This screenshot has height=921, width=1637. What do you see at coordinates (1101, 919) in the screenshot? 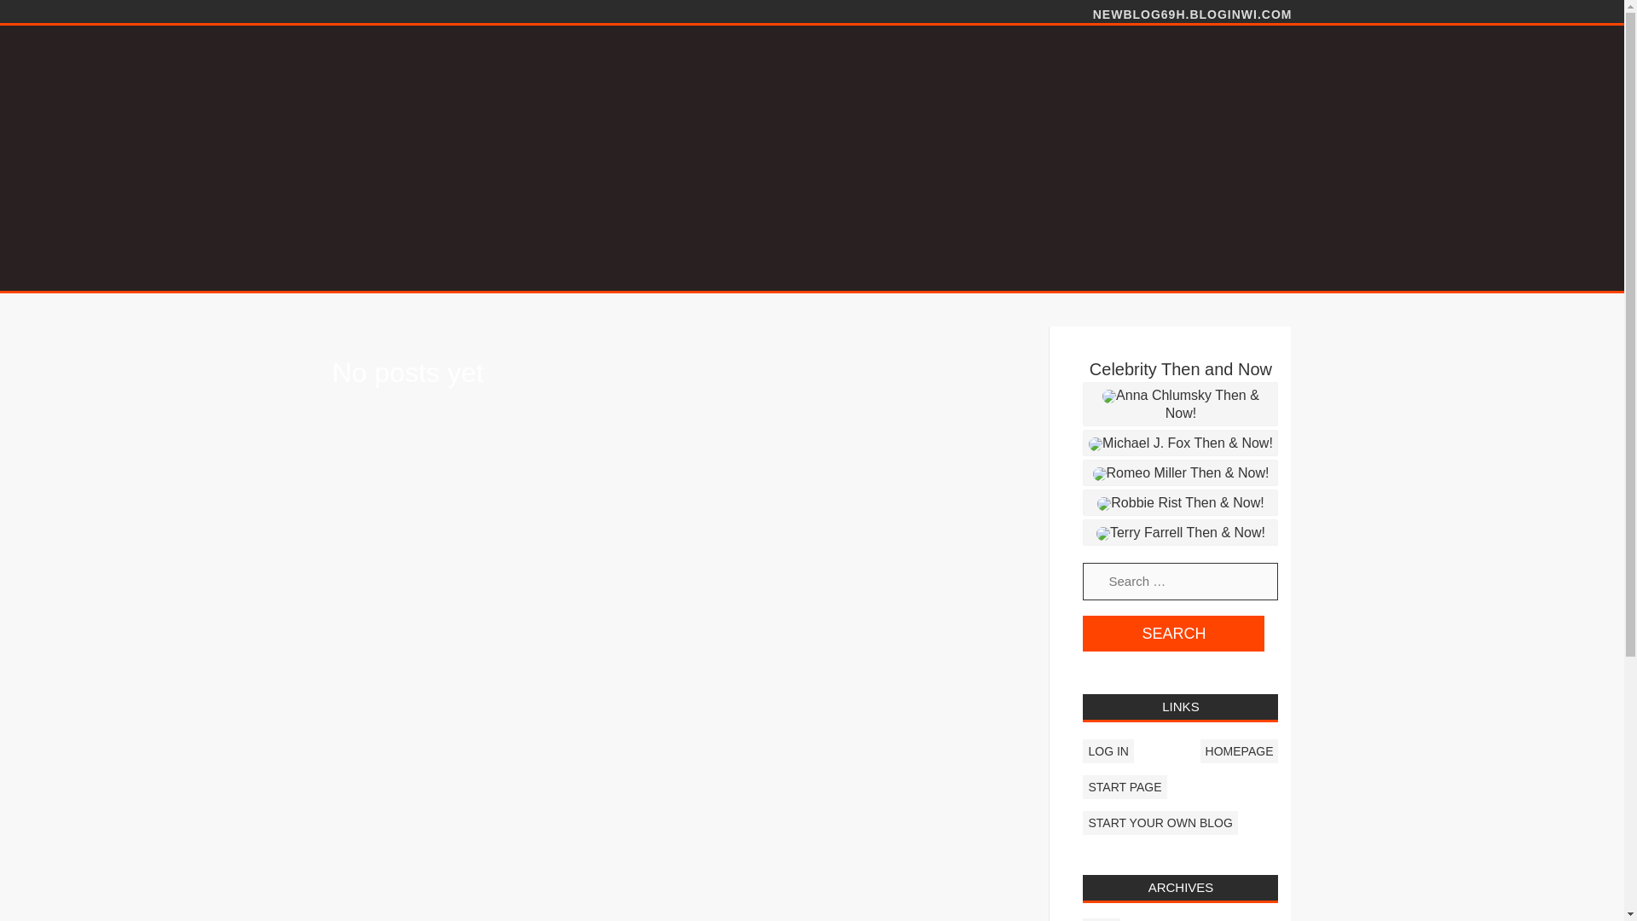
I see `2024` at bounding box center [1101, 919].